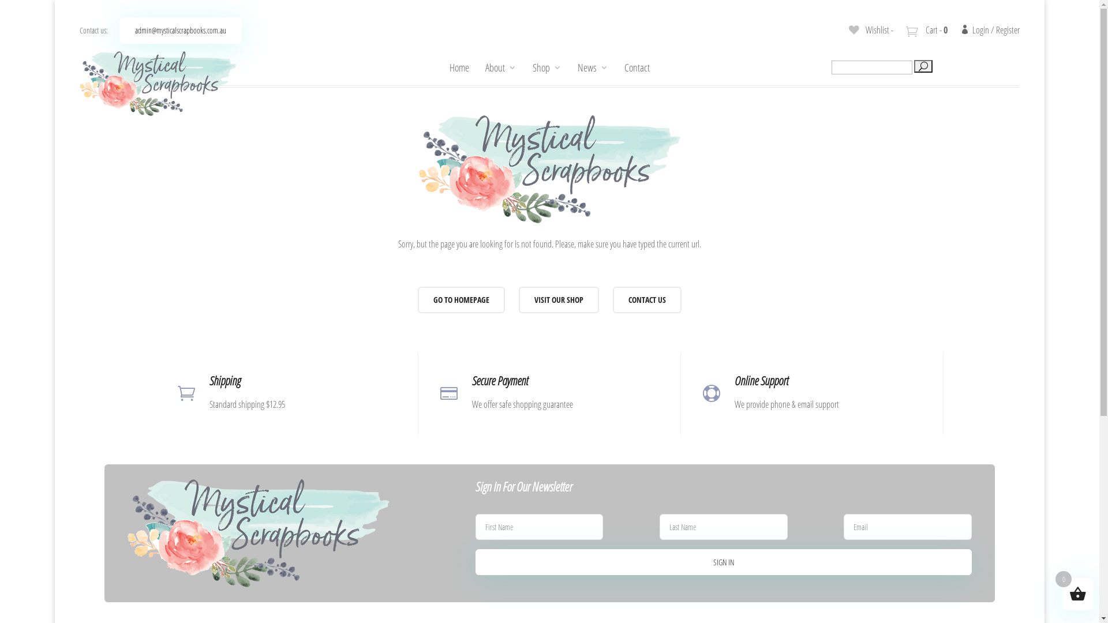 This screenshot has height=623, width=1108. What do you see at coordinates (462, 300) in the screenshot?
I see `GO TO HOMEPAGE` at bounding box center [462, 300].